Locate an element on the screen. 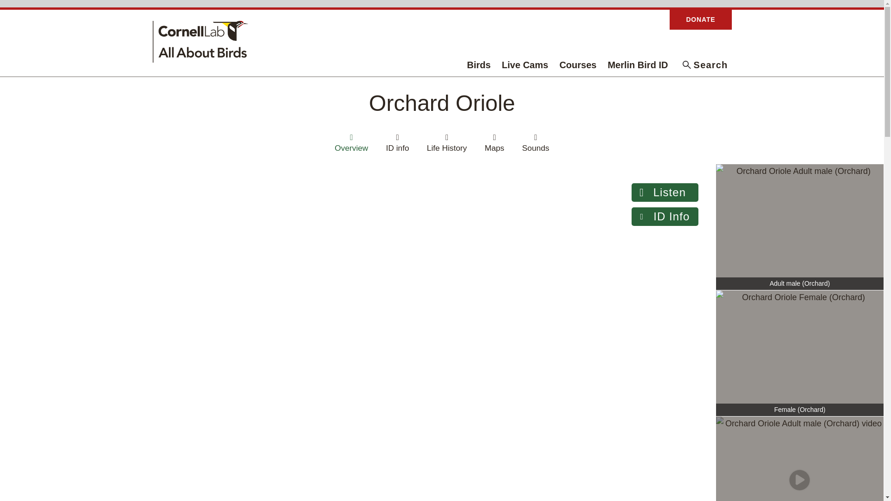  ID Info is located at coordinates (665, 217).